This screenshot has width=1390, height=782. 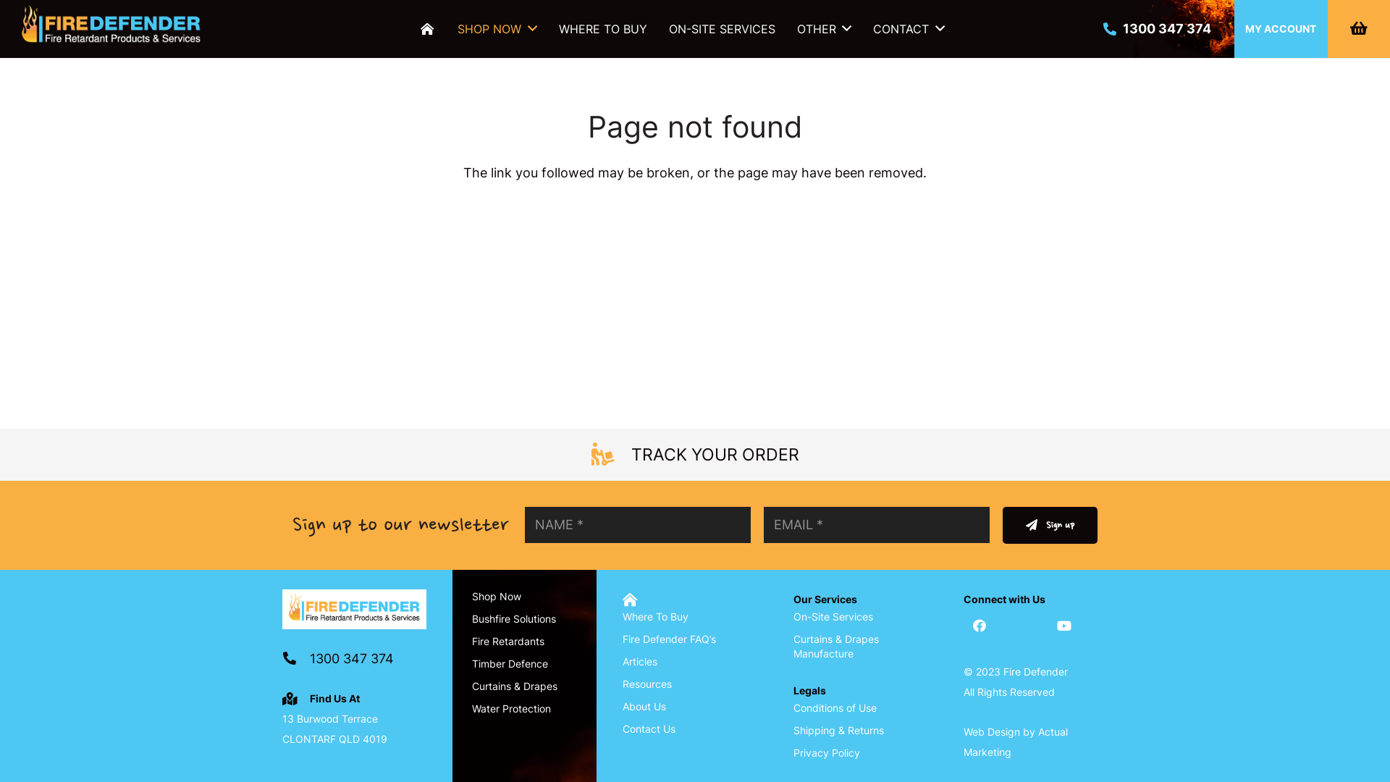 I want to click on YouTube, so click(x=1064, y=626).